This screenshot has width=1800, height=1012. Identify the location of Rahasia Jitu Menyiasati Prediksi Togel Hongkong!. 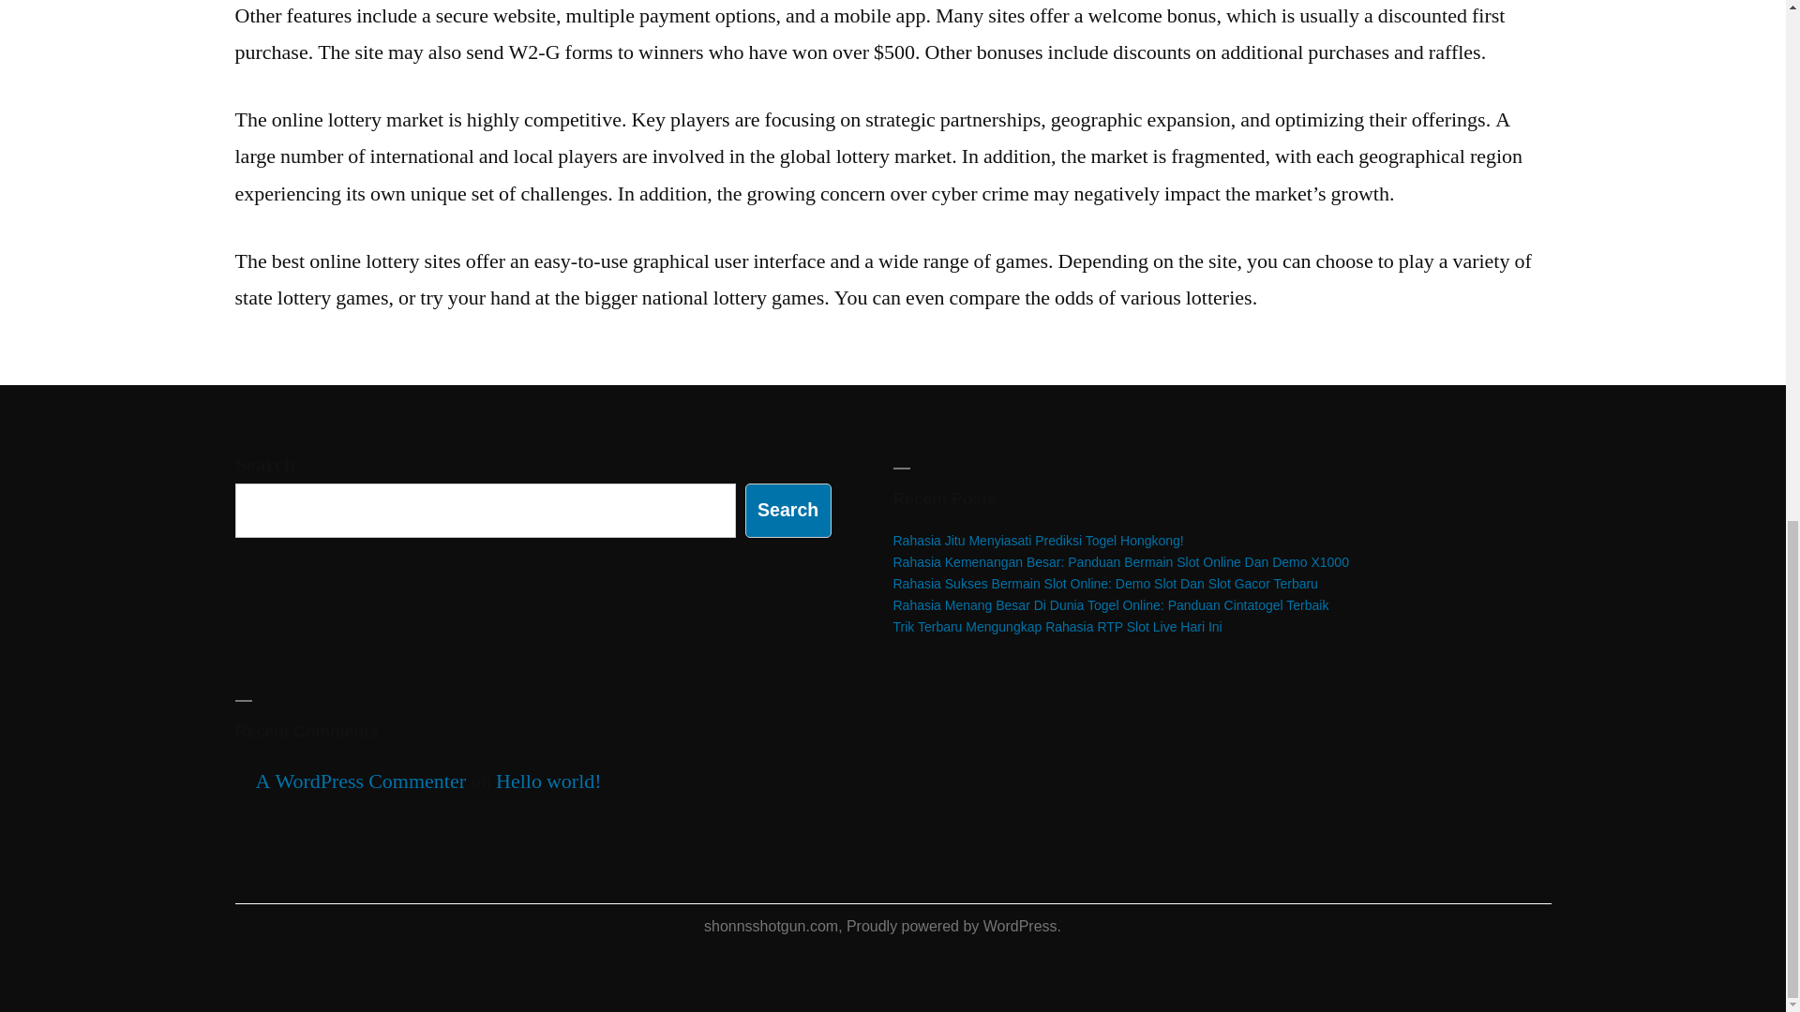
(1037, 541).